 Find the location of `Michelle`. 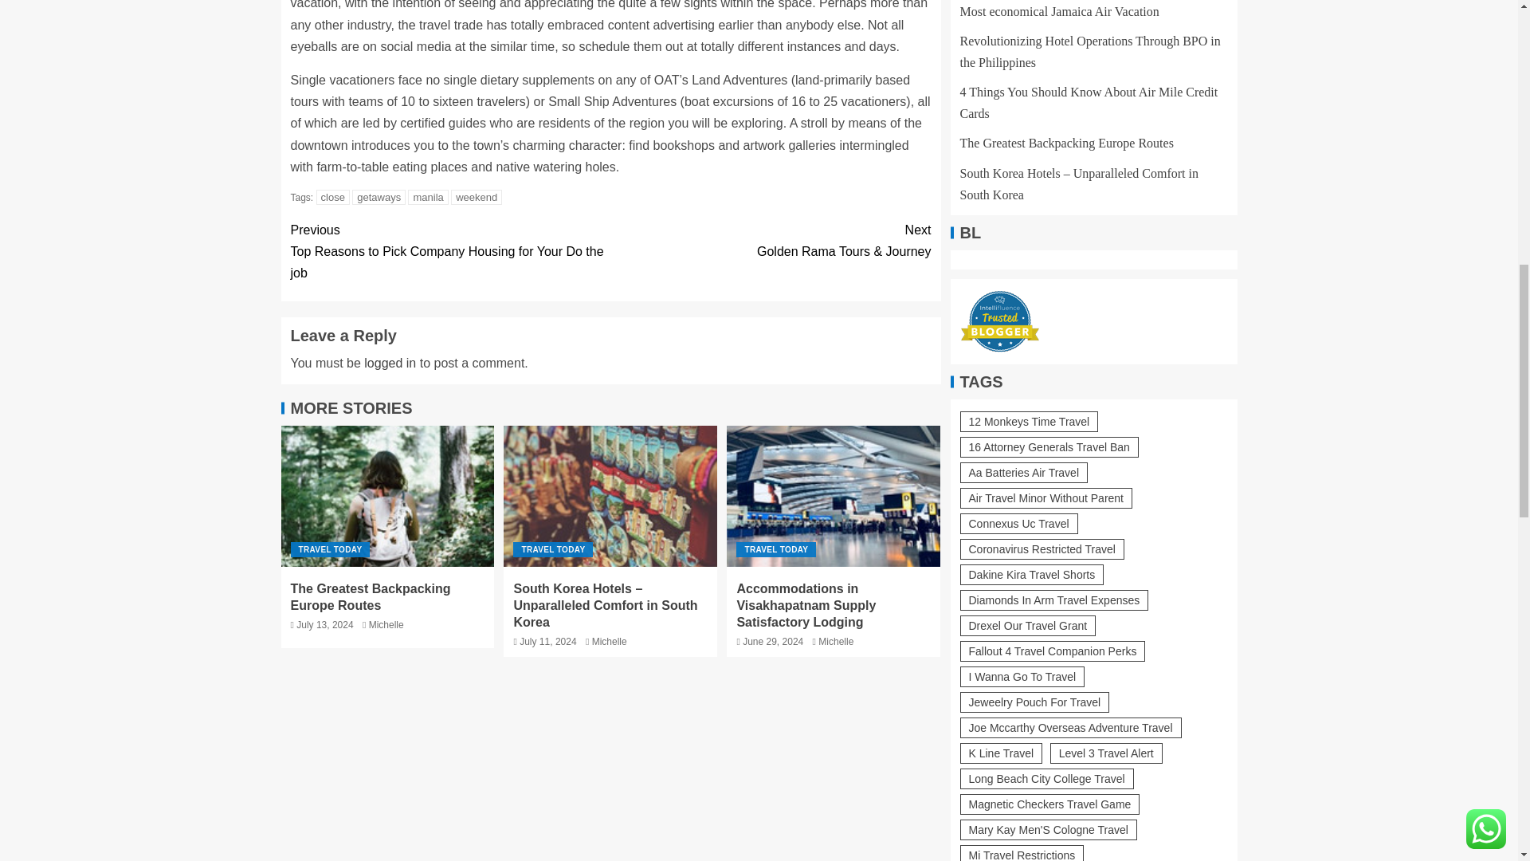

Michelle is located at coordinates (610, 642).